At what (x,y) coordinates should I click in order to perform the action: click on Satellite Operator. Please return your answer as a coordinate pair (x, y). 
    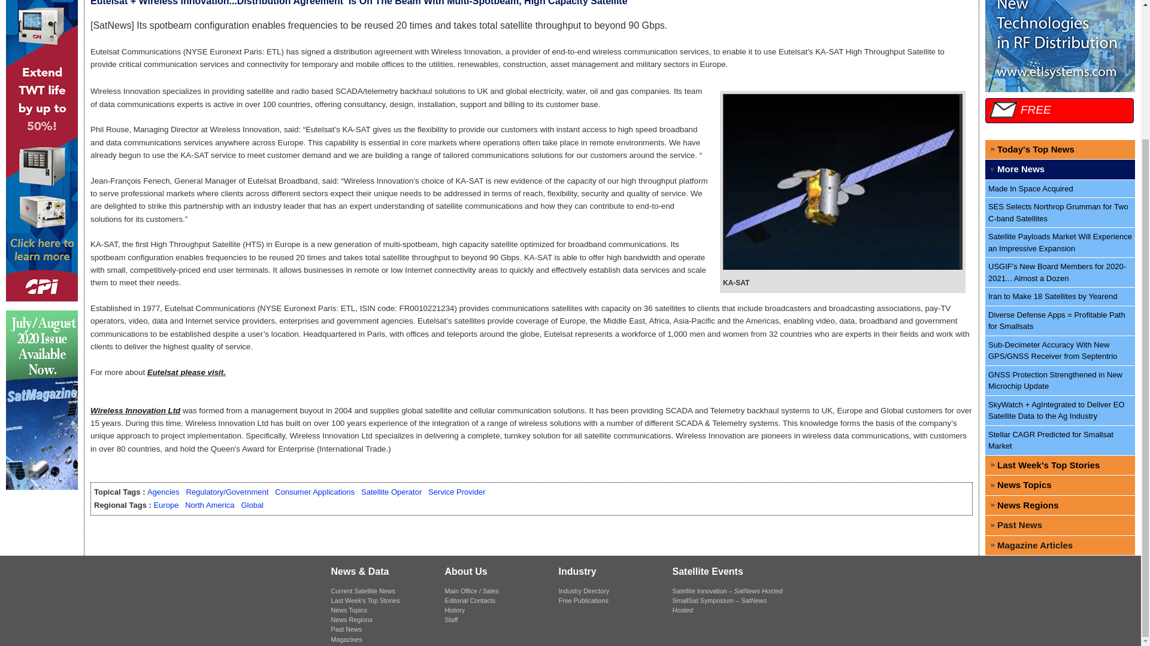
    Looking at the image, I should click on (391, 492).